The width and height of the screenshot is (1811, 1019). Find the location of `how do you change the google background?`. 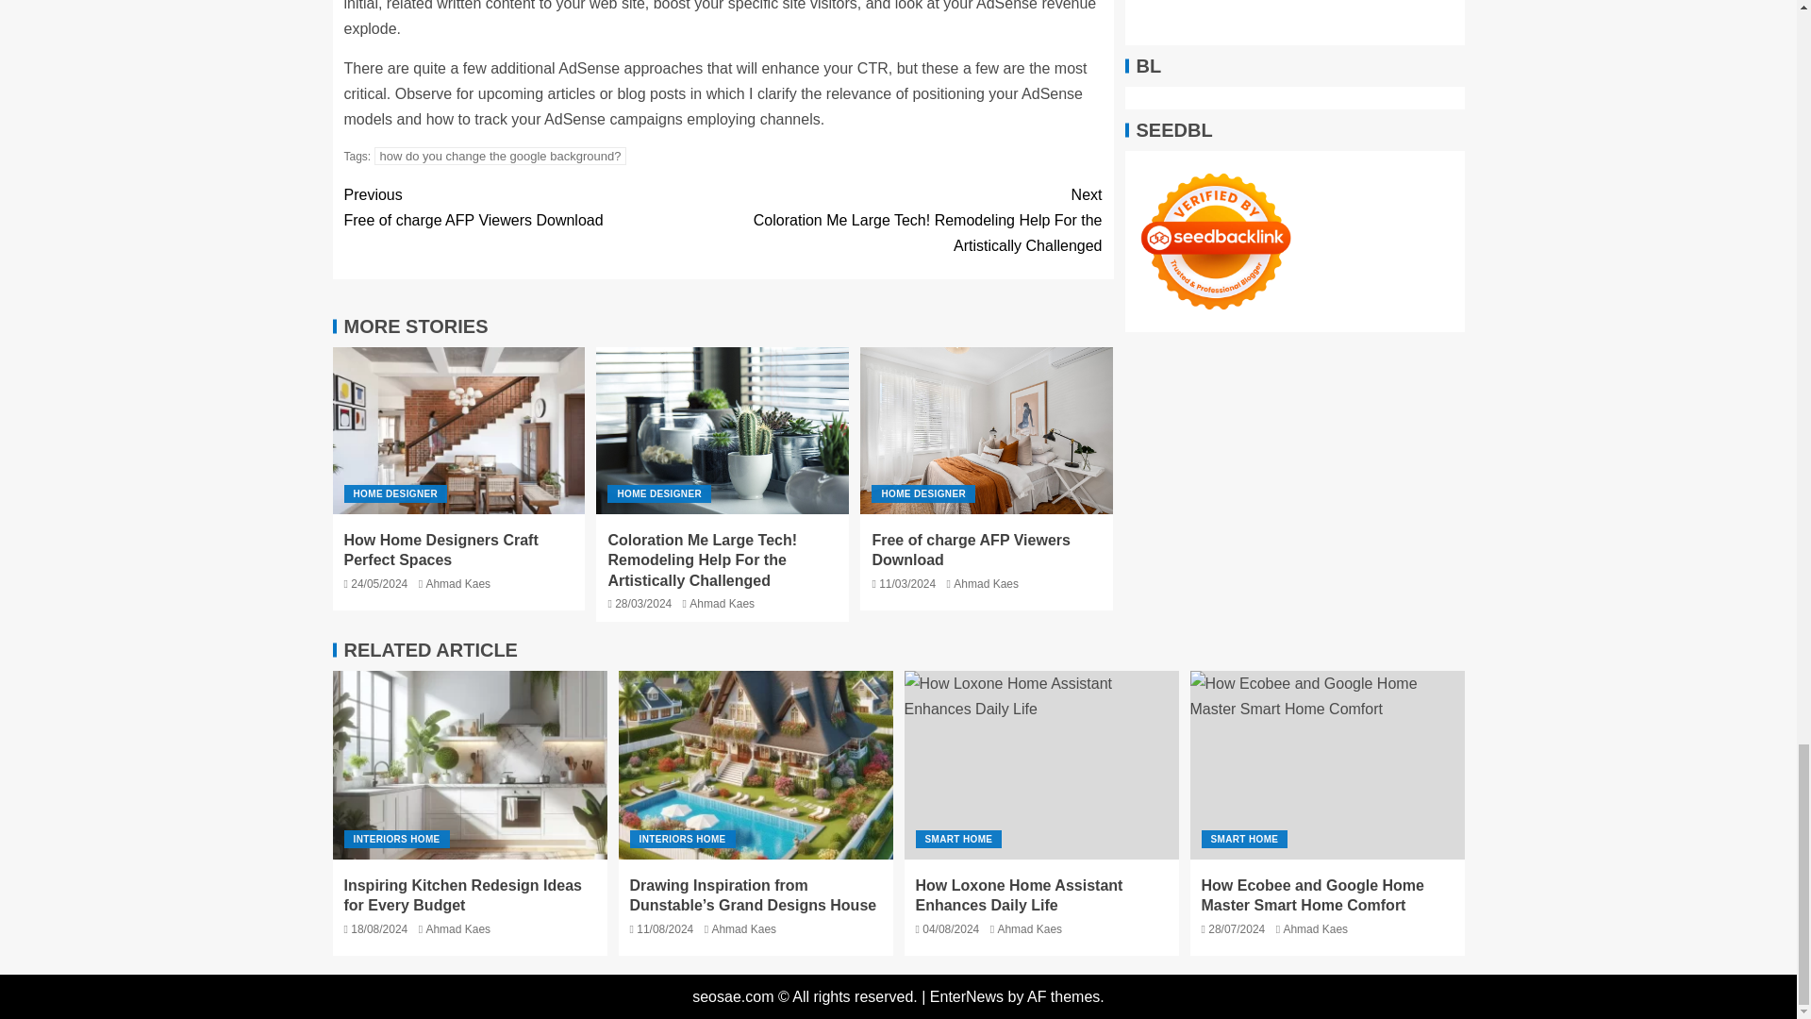

how do you change the google background? is located at coordinates (440, 549).